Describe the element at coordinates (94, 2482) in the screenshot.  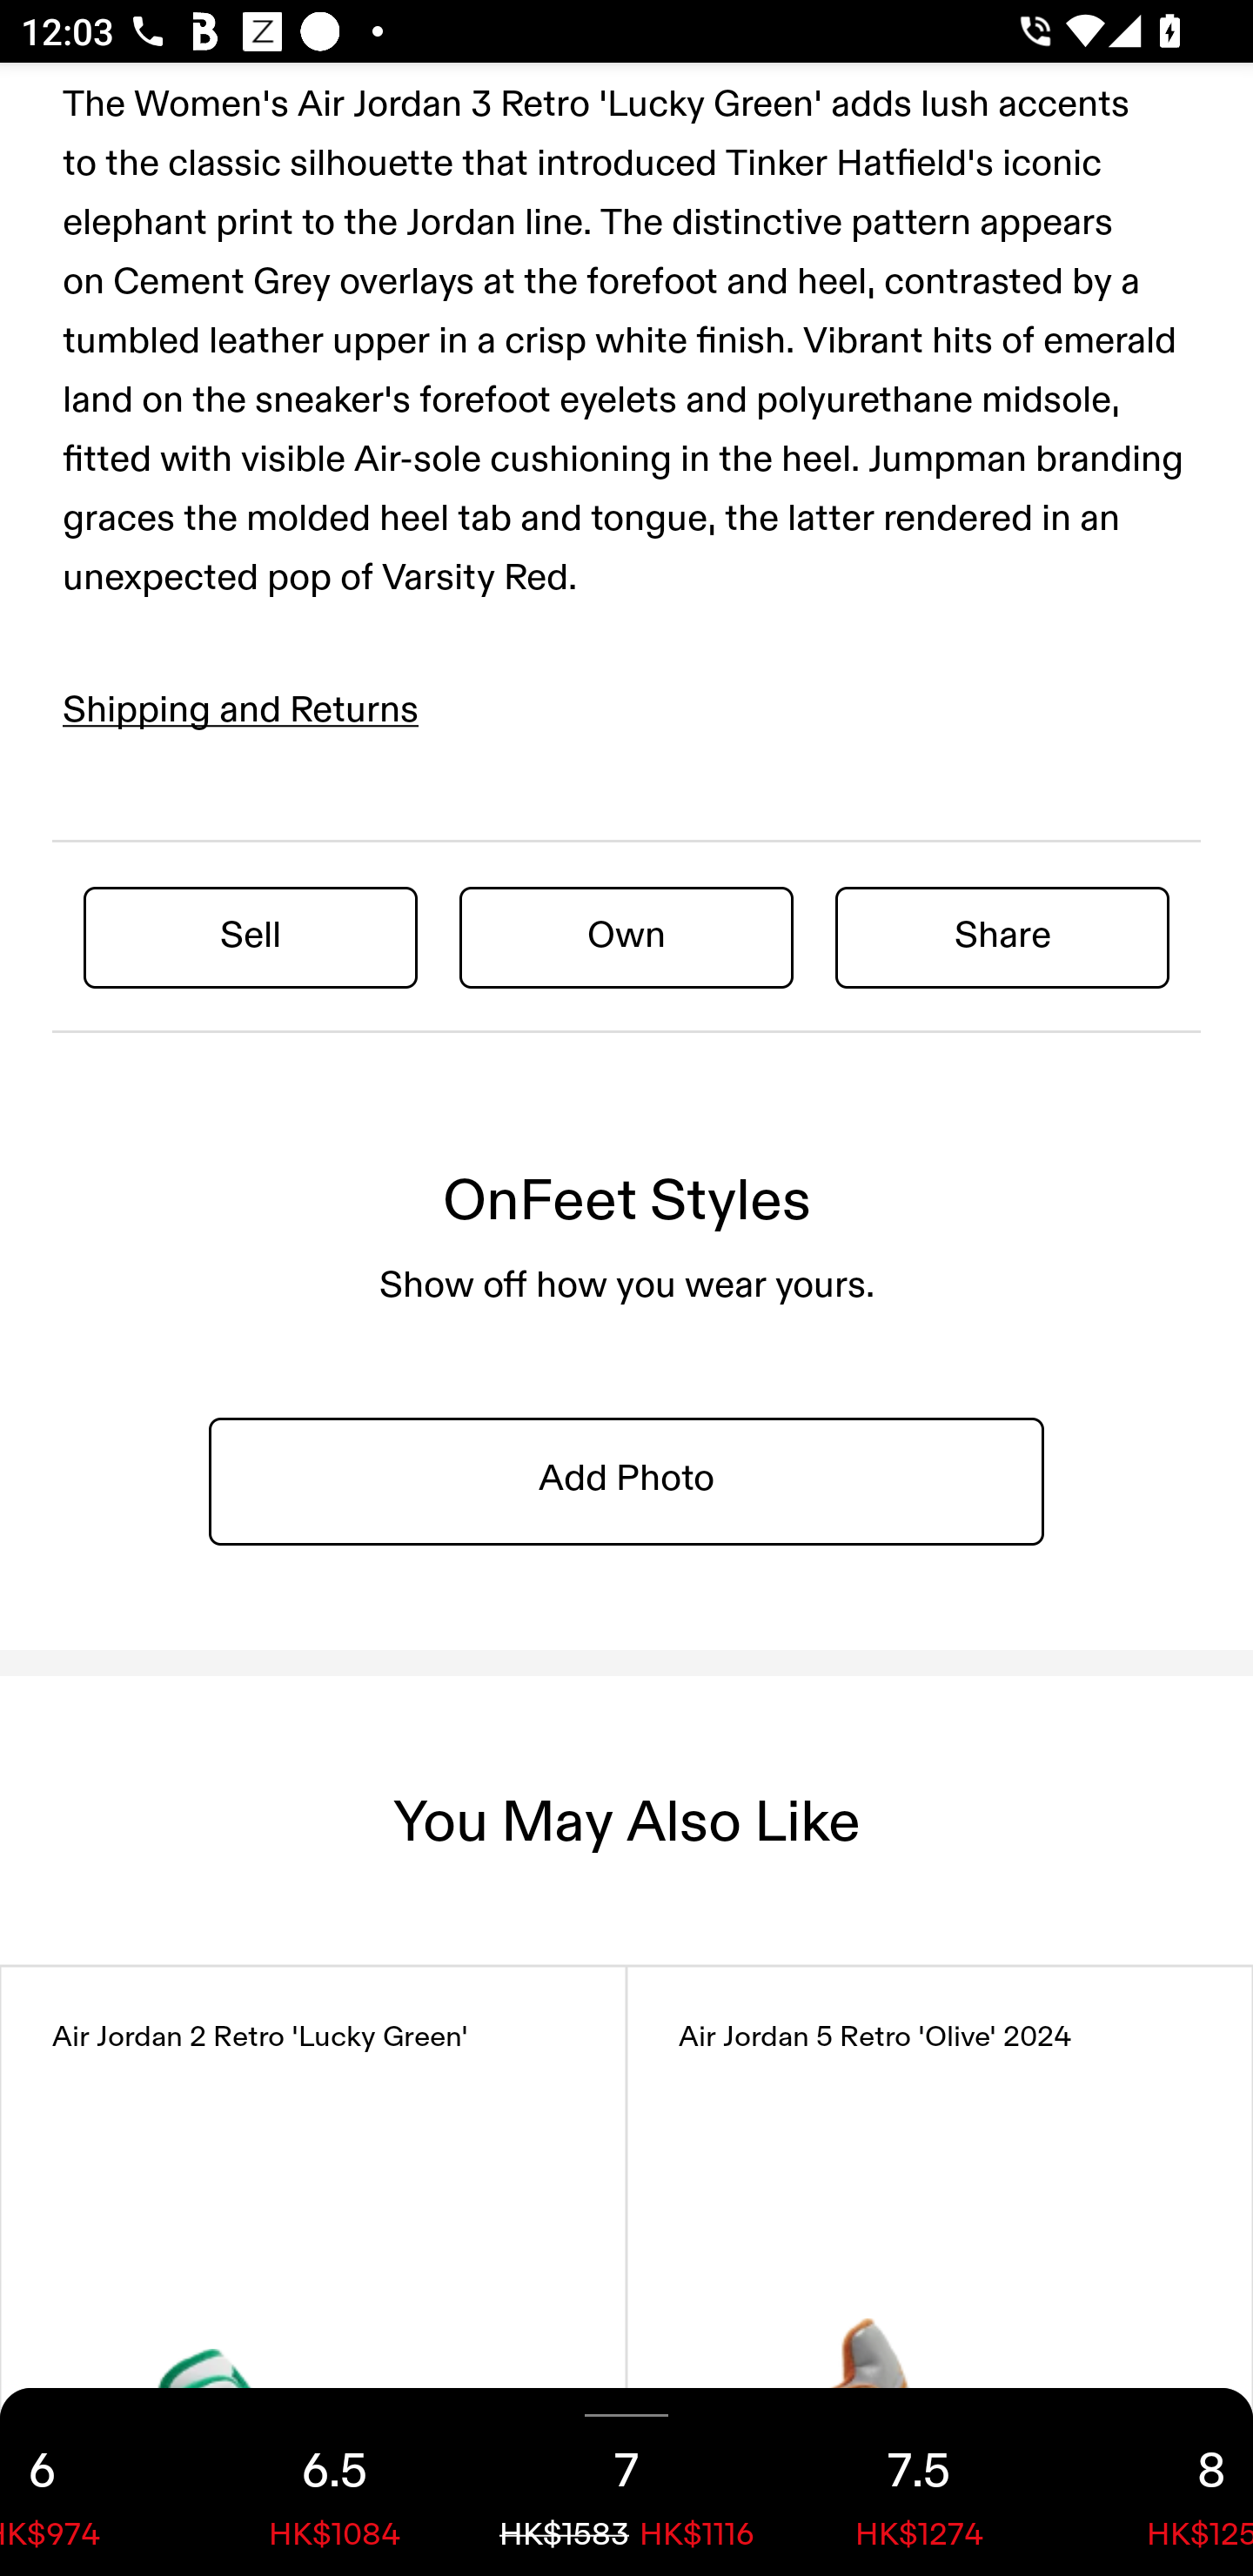
I see `6 HK$974` at that location.